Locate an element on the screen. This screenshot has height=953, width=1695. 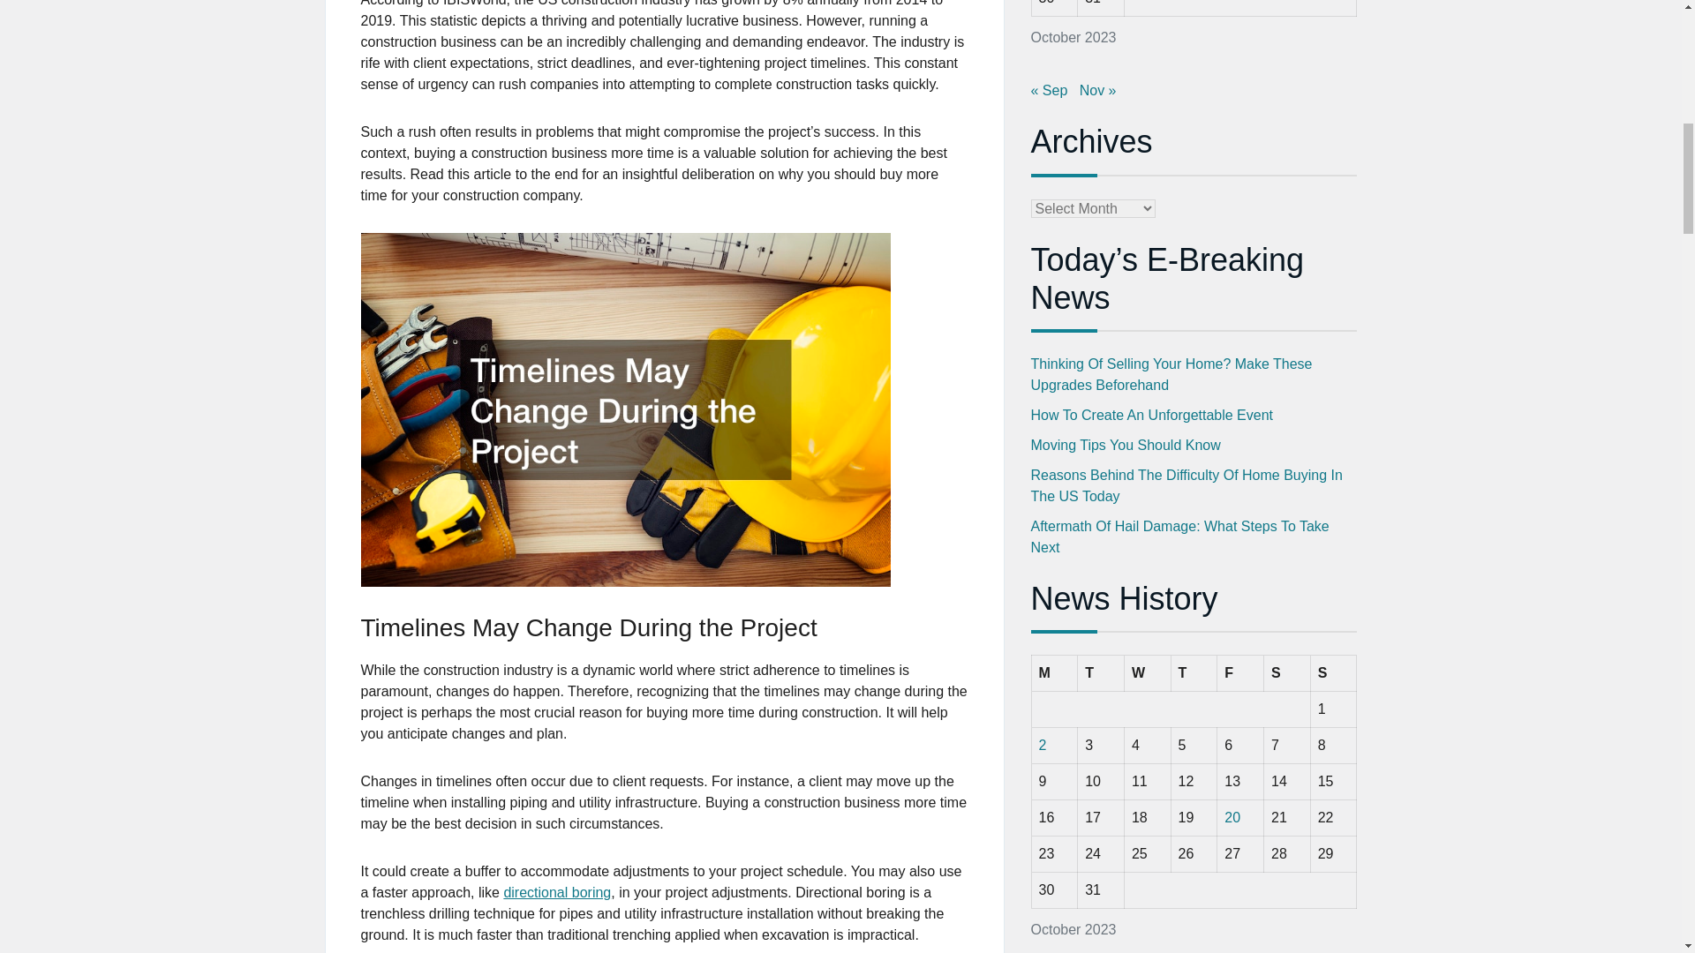
directional boring is located at coordinates (556, 892).